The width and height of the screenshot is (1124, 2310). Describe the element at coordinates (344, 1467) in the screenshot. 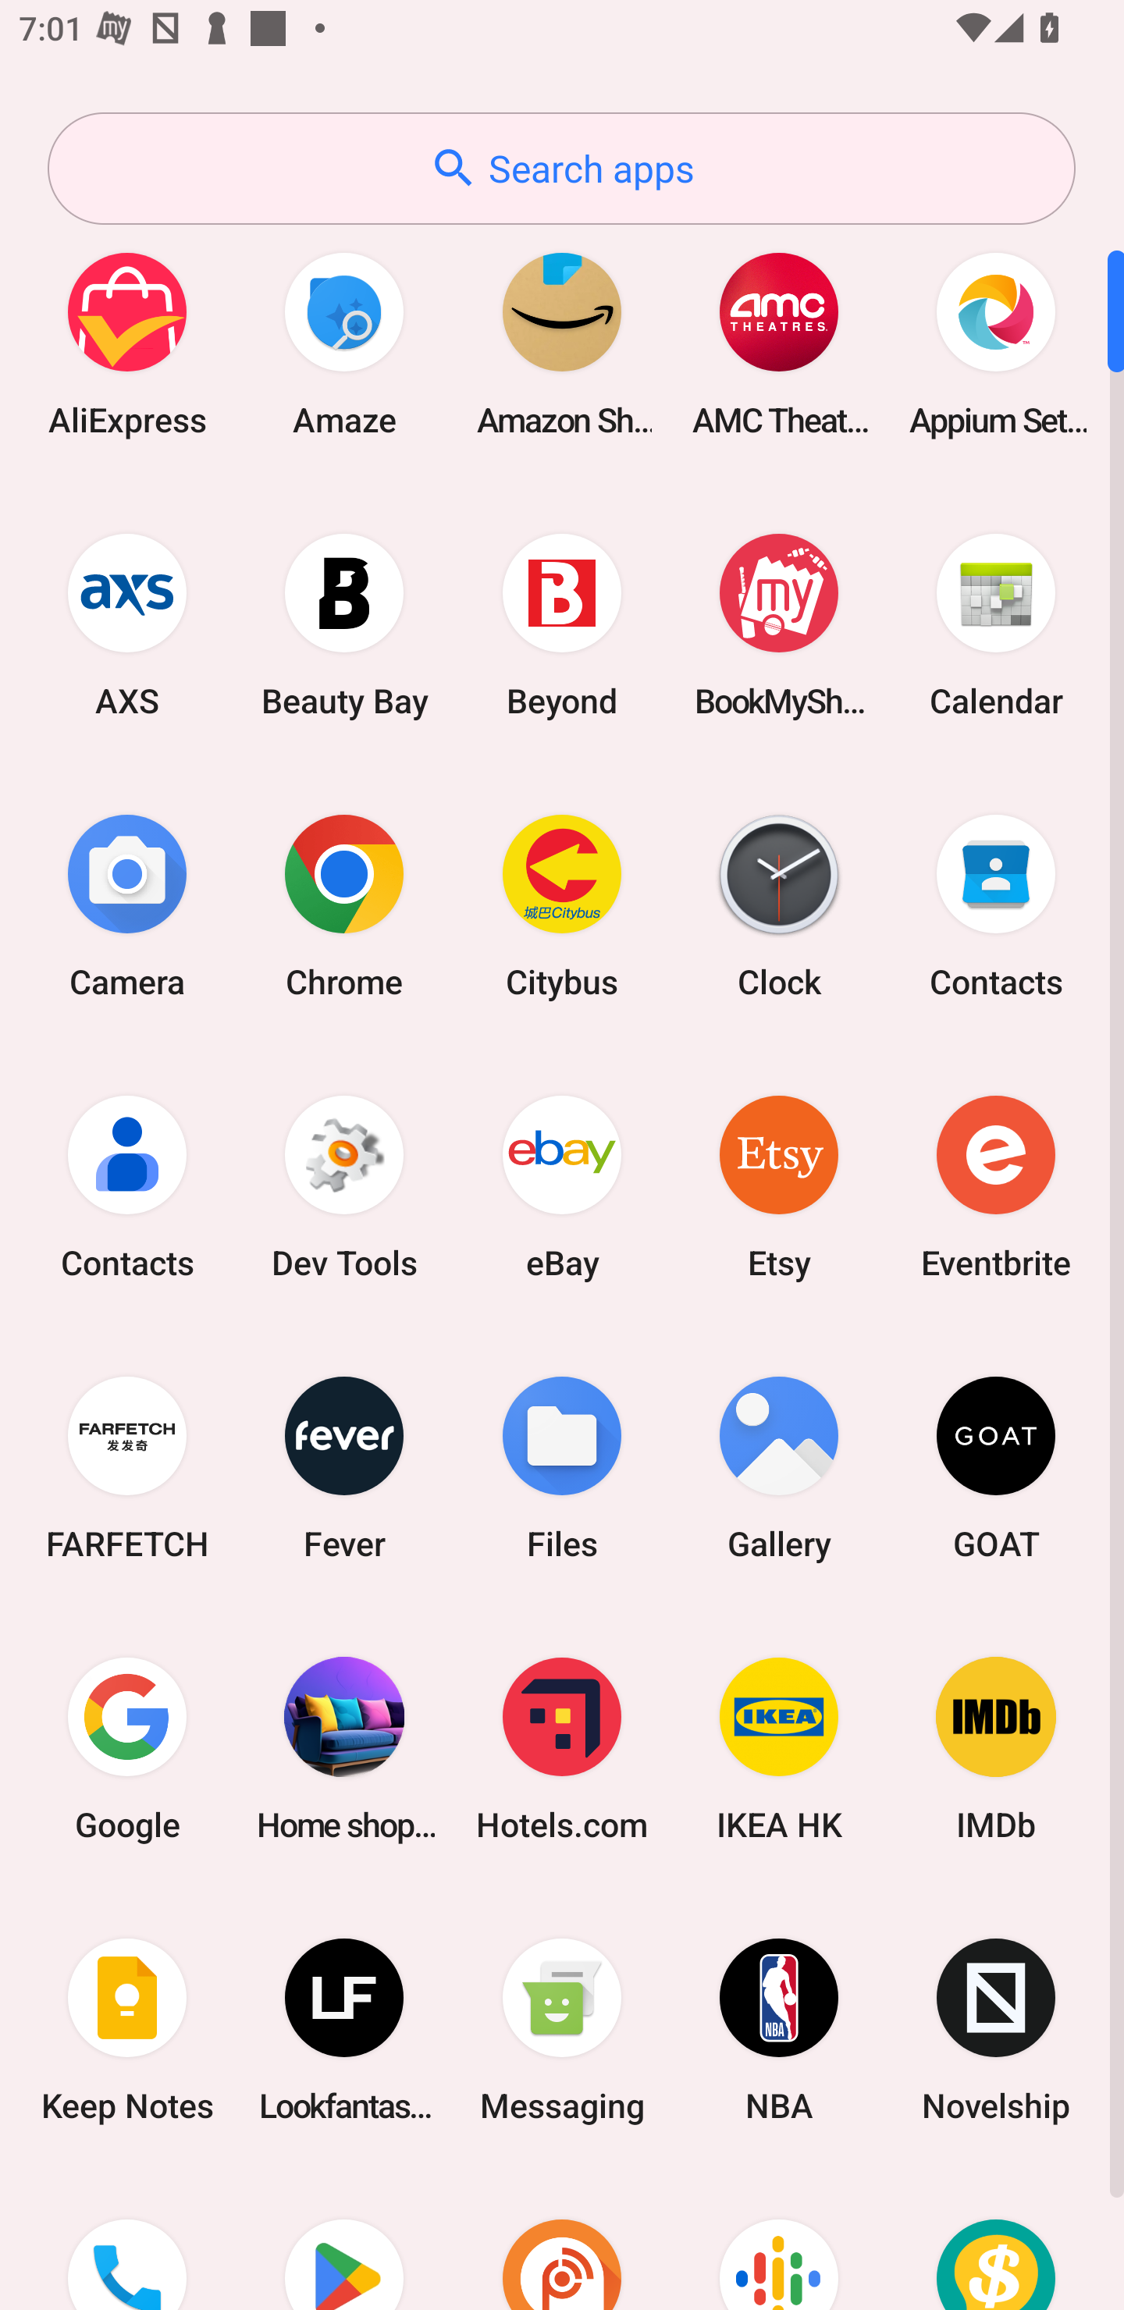

I see `Fever` at that location.